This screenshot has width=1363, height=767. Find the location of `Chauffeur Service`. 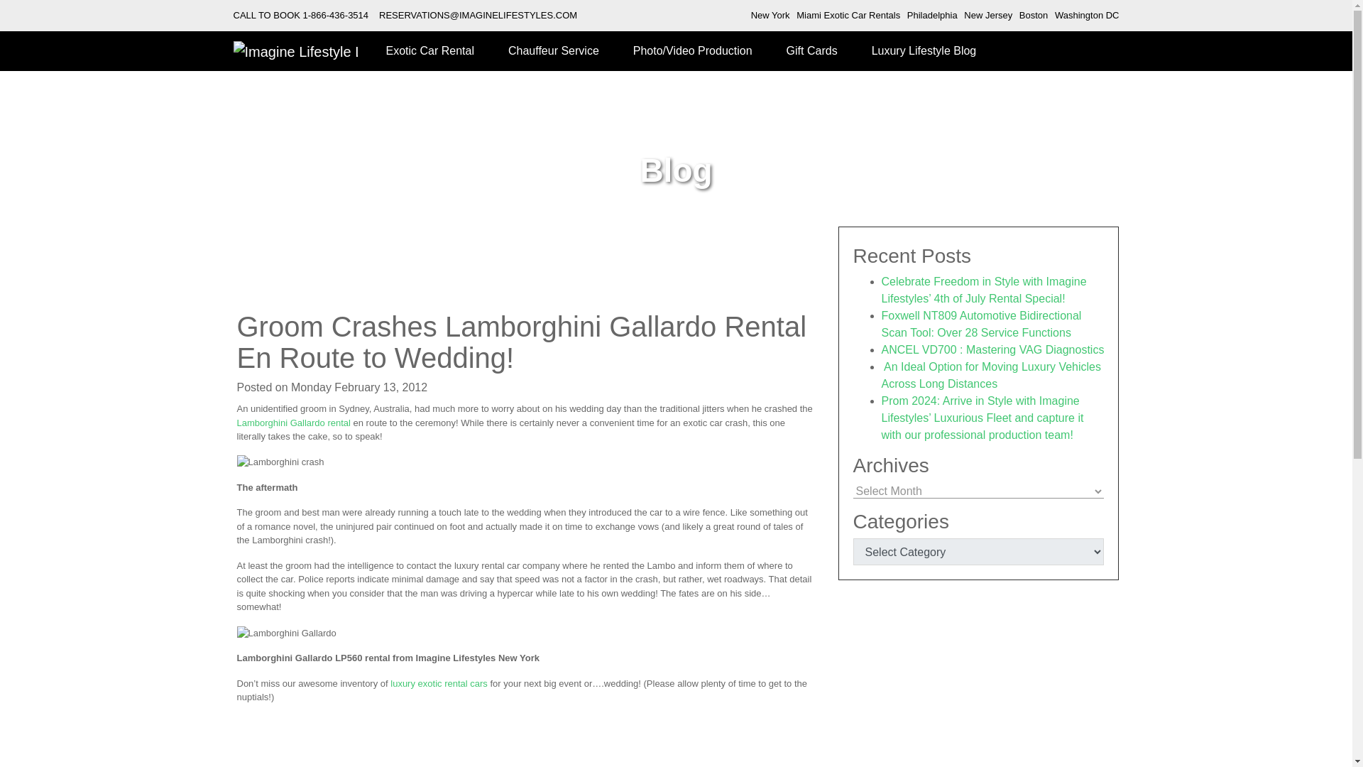

Chauffeur Service is located at coordinates (553, 51).